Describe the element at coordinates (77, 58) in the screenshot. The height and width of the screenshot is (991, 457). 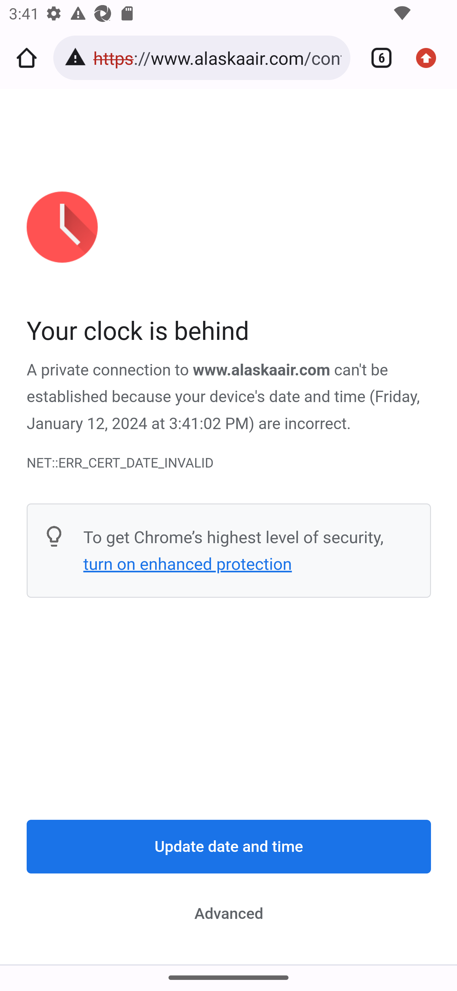
I see `This page is dangerous` at that location.